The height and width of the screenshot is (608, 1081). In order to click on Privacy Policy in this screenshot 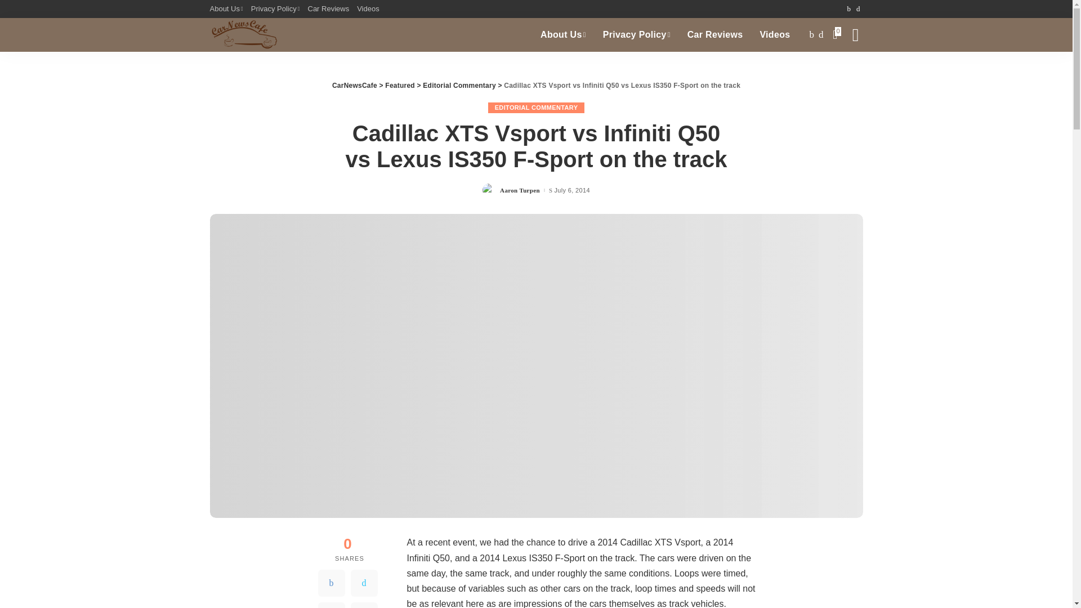, I will do `click(636, 35)`.